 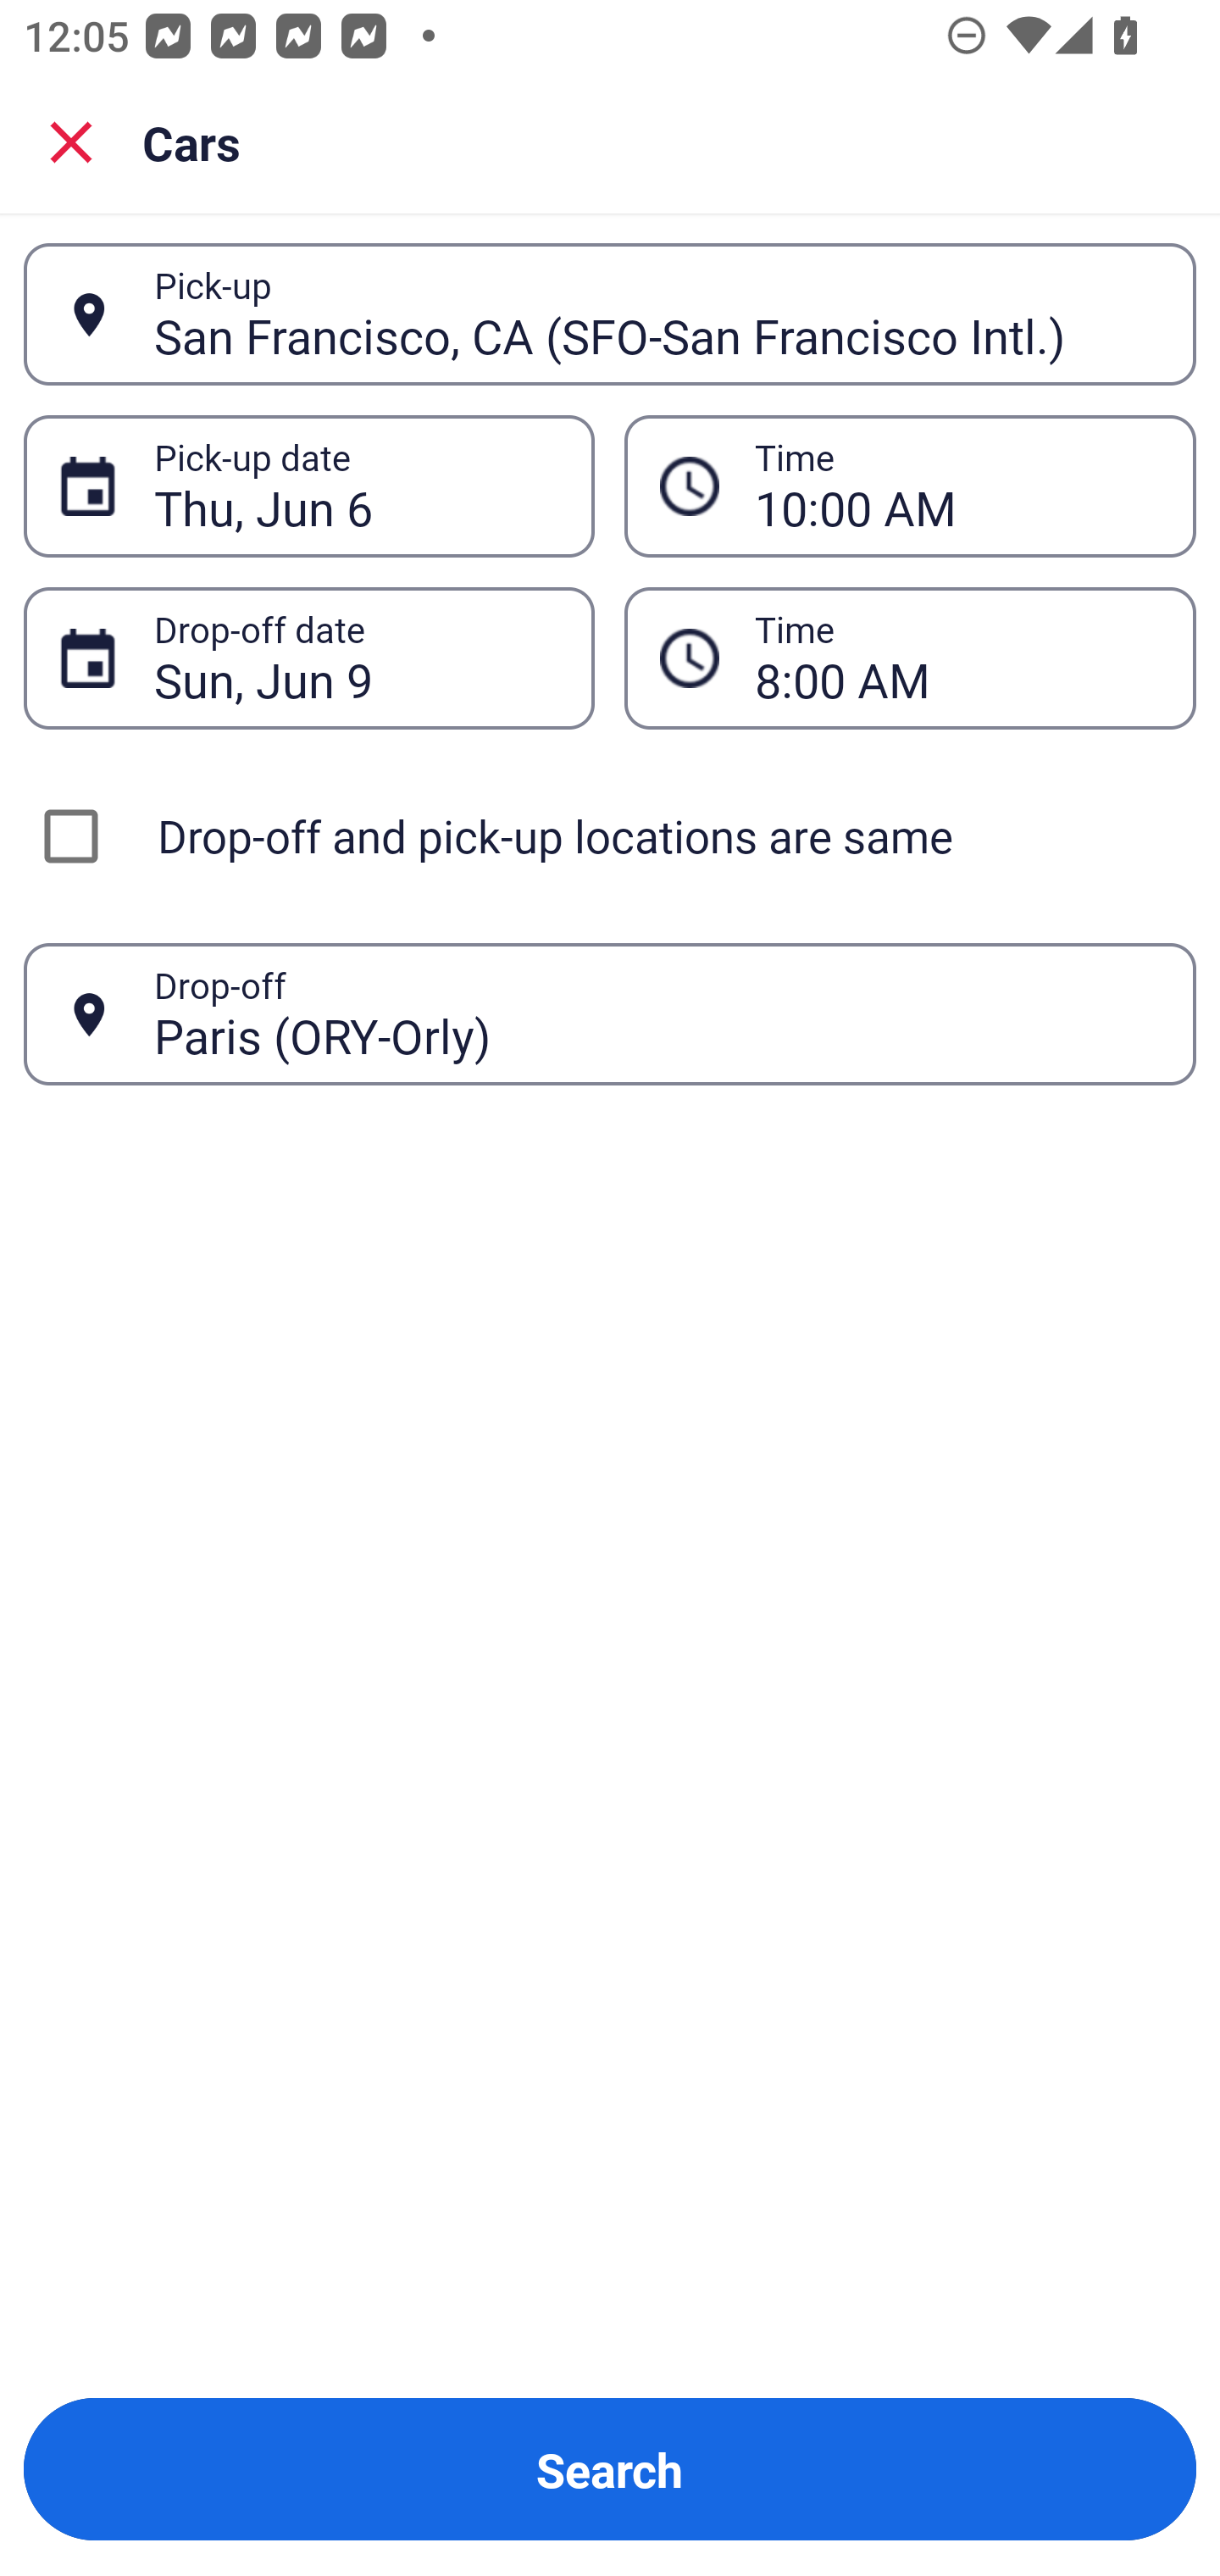 I want to click on Close search screen, so click(x=71, y=141).